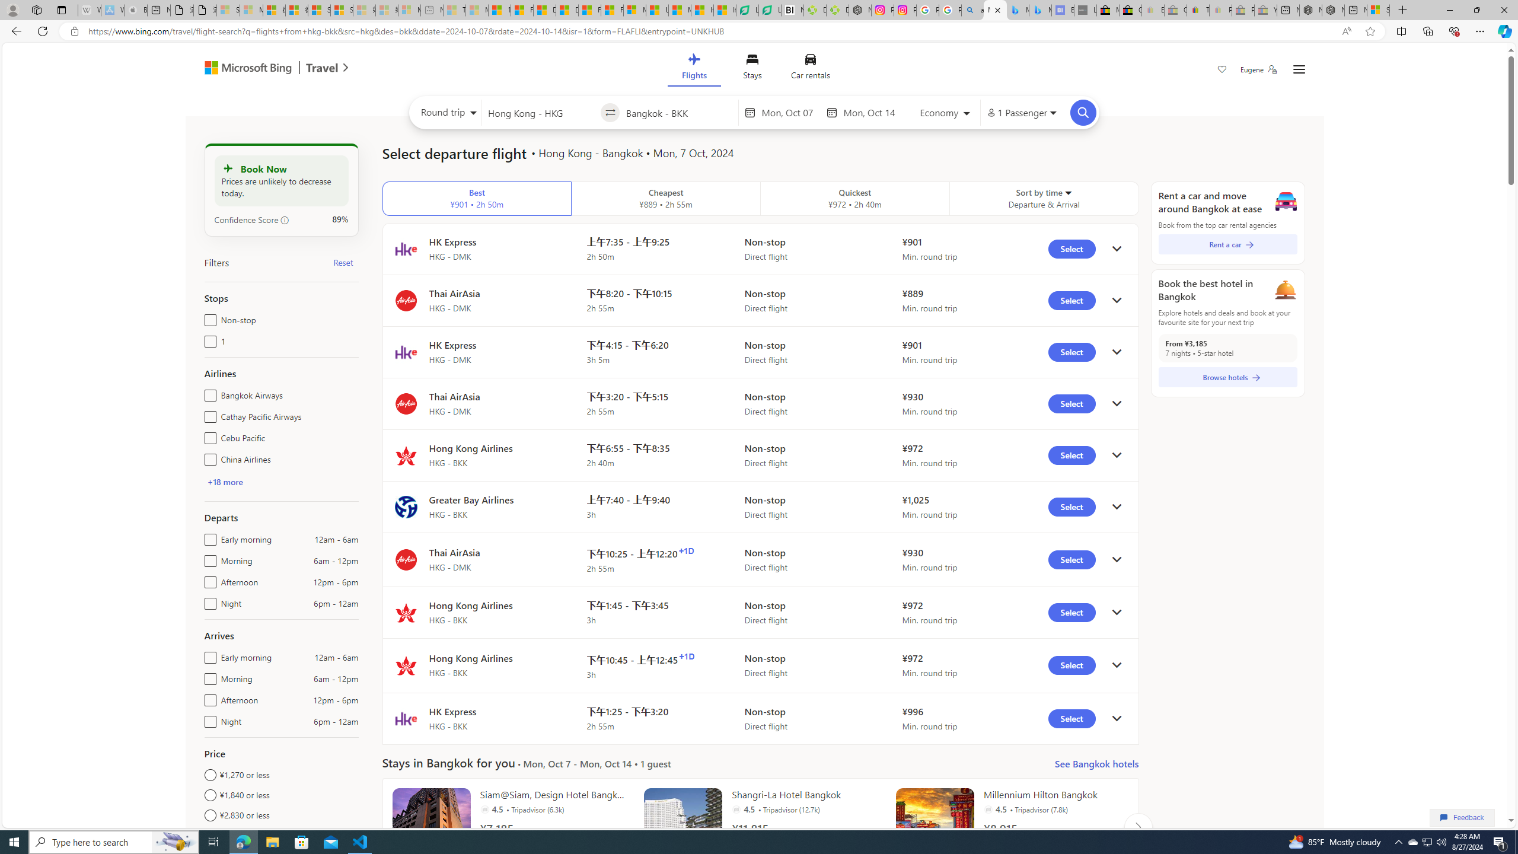  What do you see at coordinates (323, 68) in the screenshot?
I see `Class: msft-travel-logo` at bounding box center [323, 68].